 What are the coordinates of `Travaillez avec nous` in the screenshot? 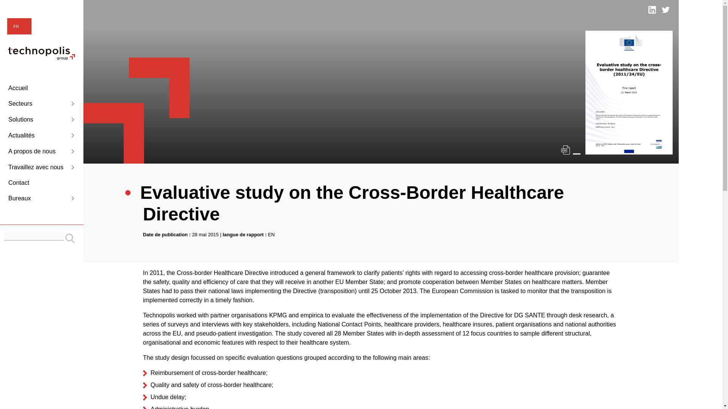 It's located at (41, 167).